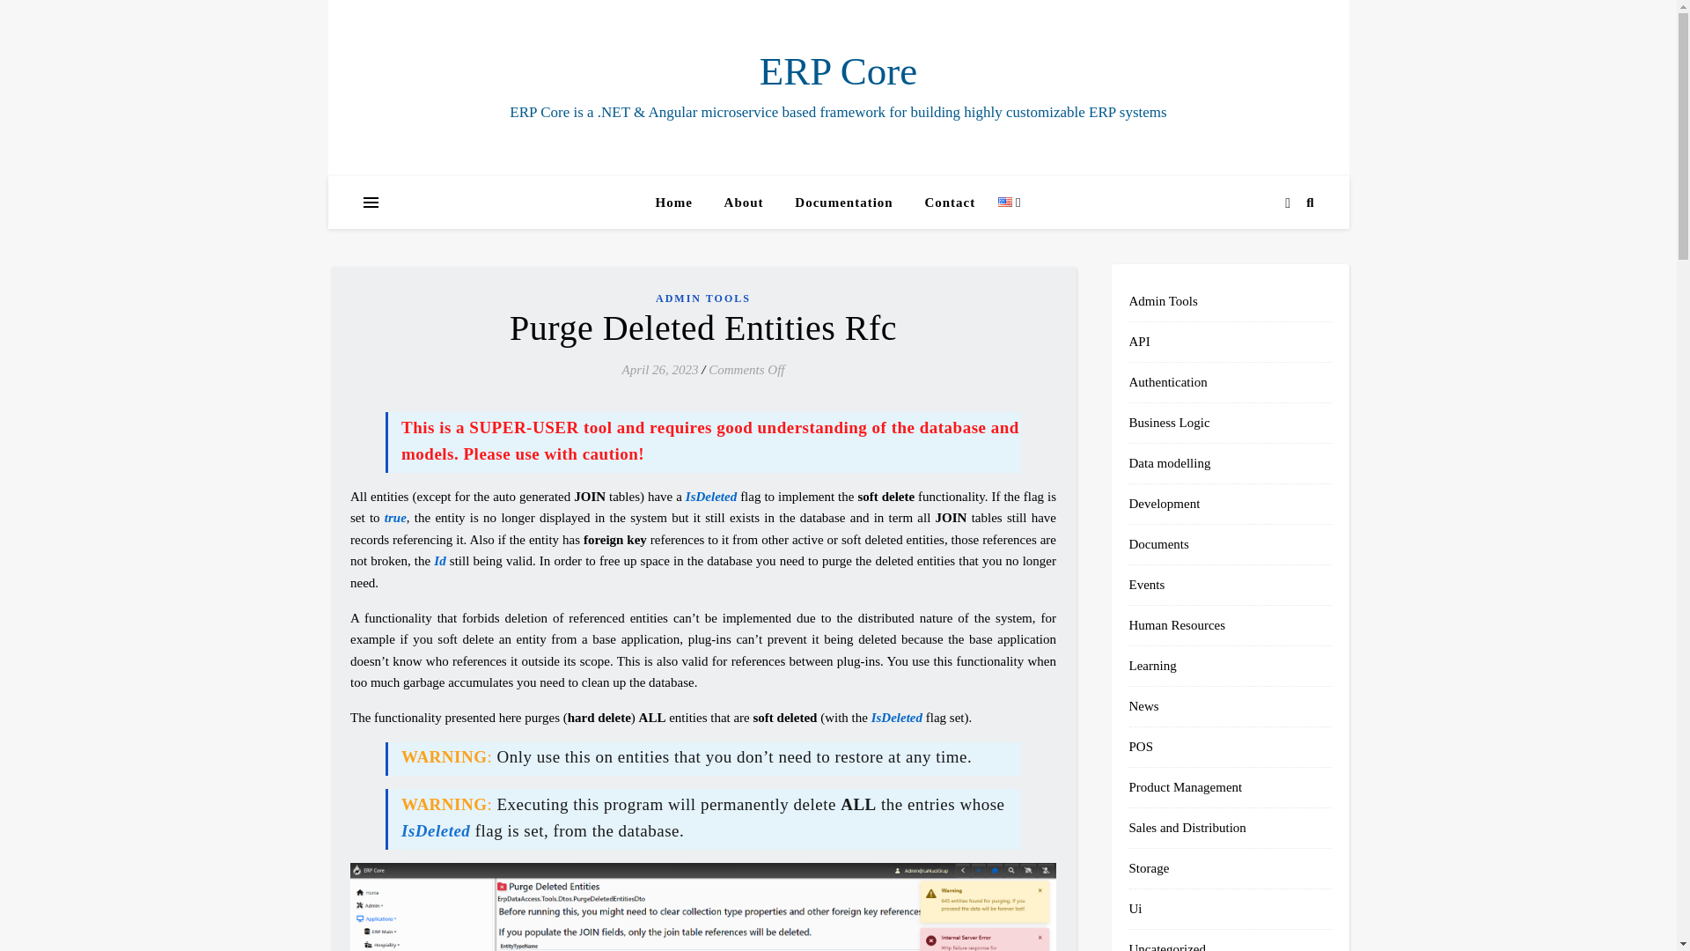 The width and height of the screenshot is (1690, 951). I want to click on Contact, so click(949, 203).